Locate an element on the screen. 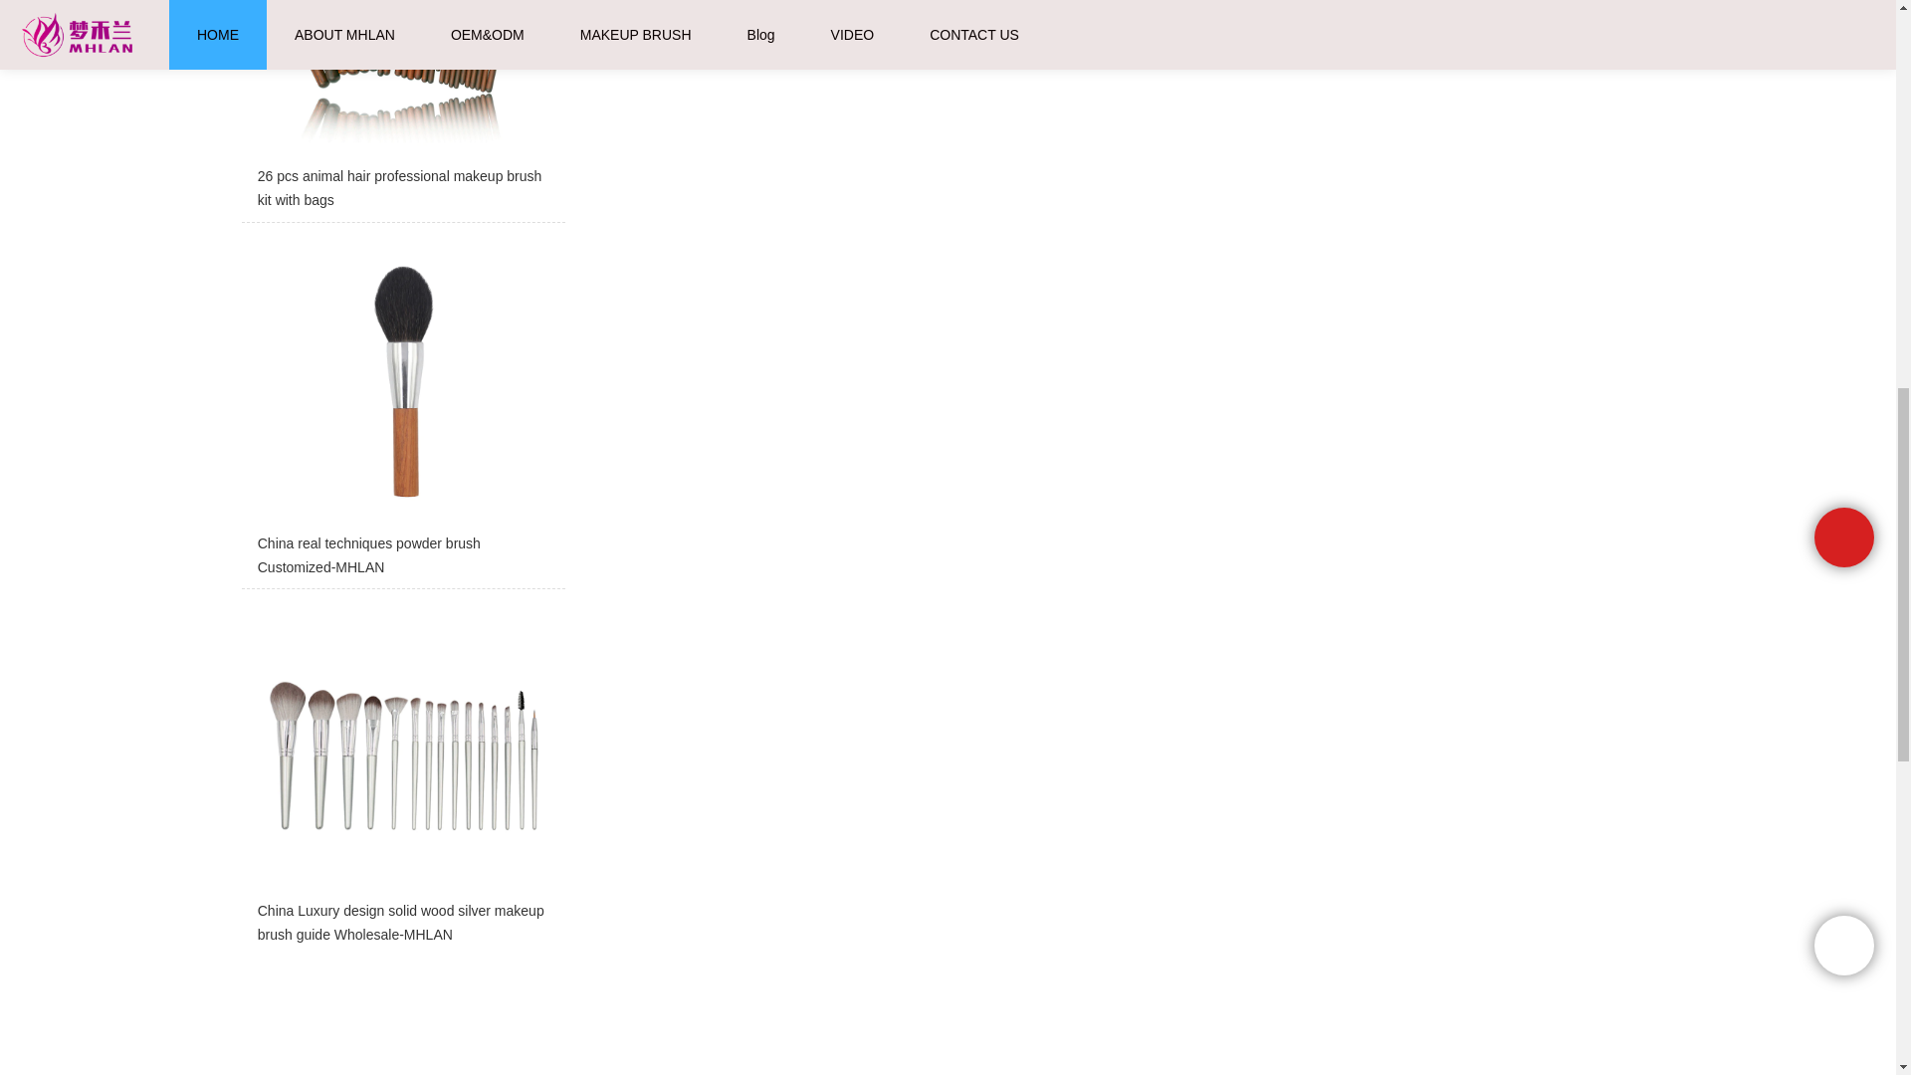  China real techniques powder brush Customized-MHLAN is located at coordinates (402, 410).